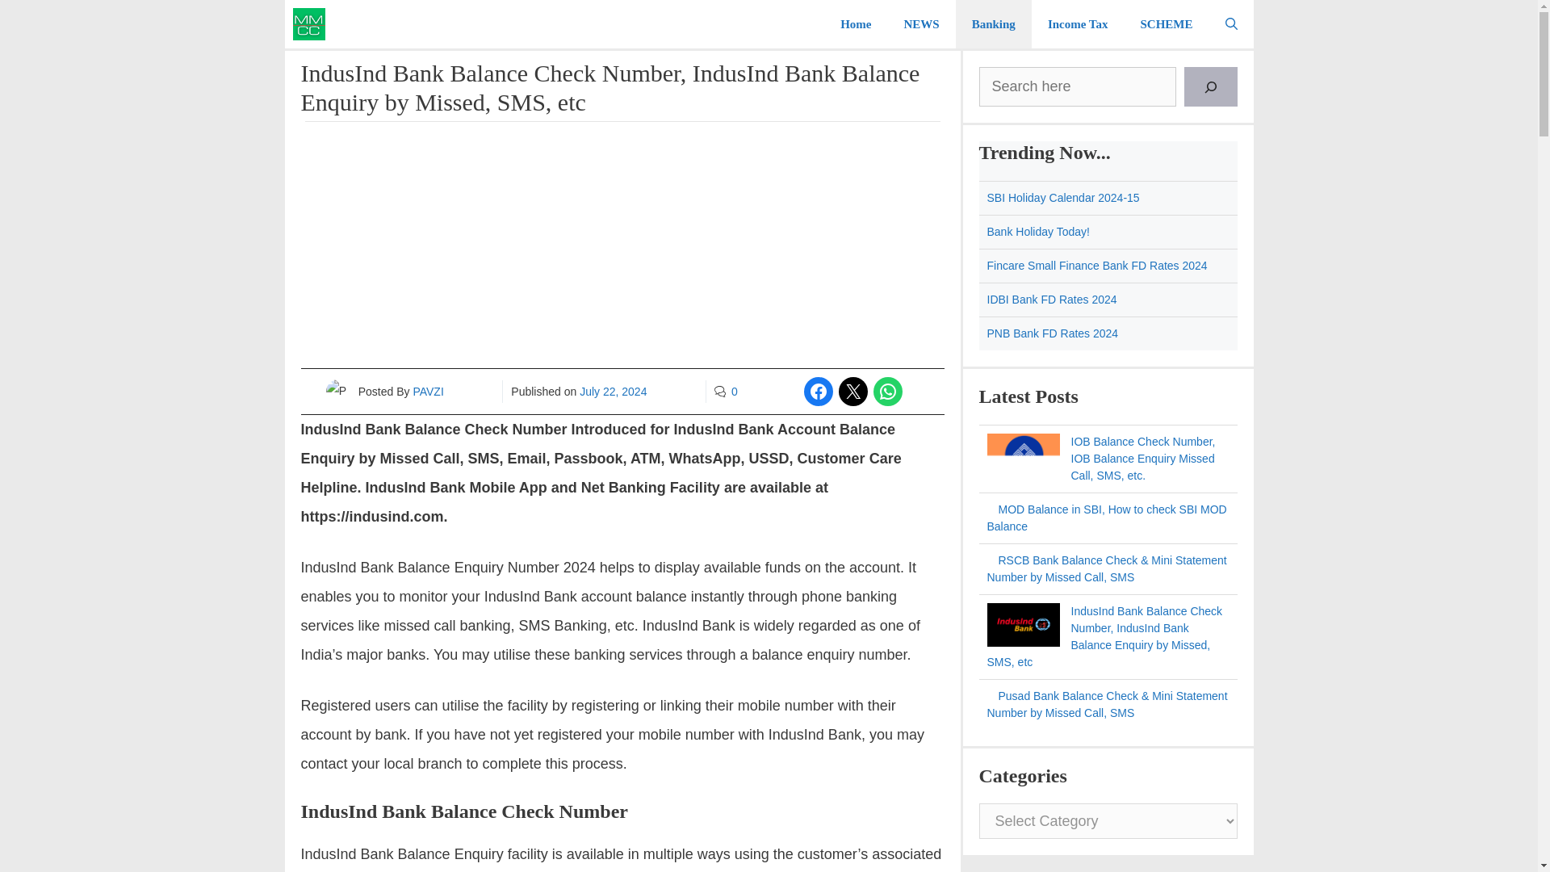 This screenshot has width=1550, height=872. I want to click on PAVZI, so click(428, 391).